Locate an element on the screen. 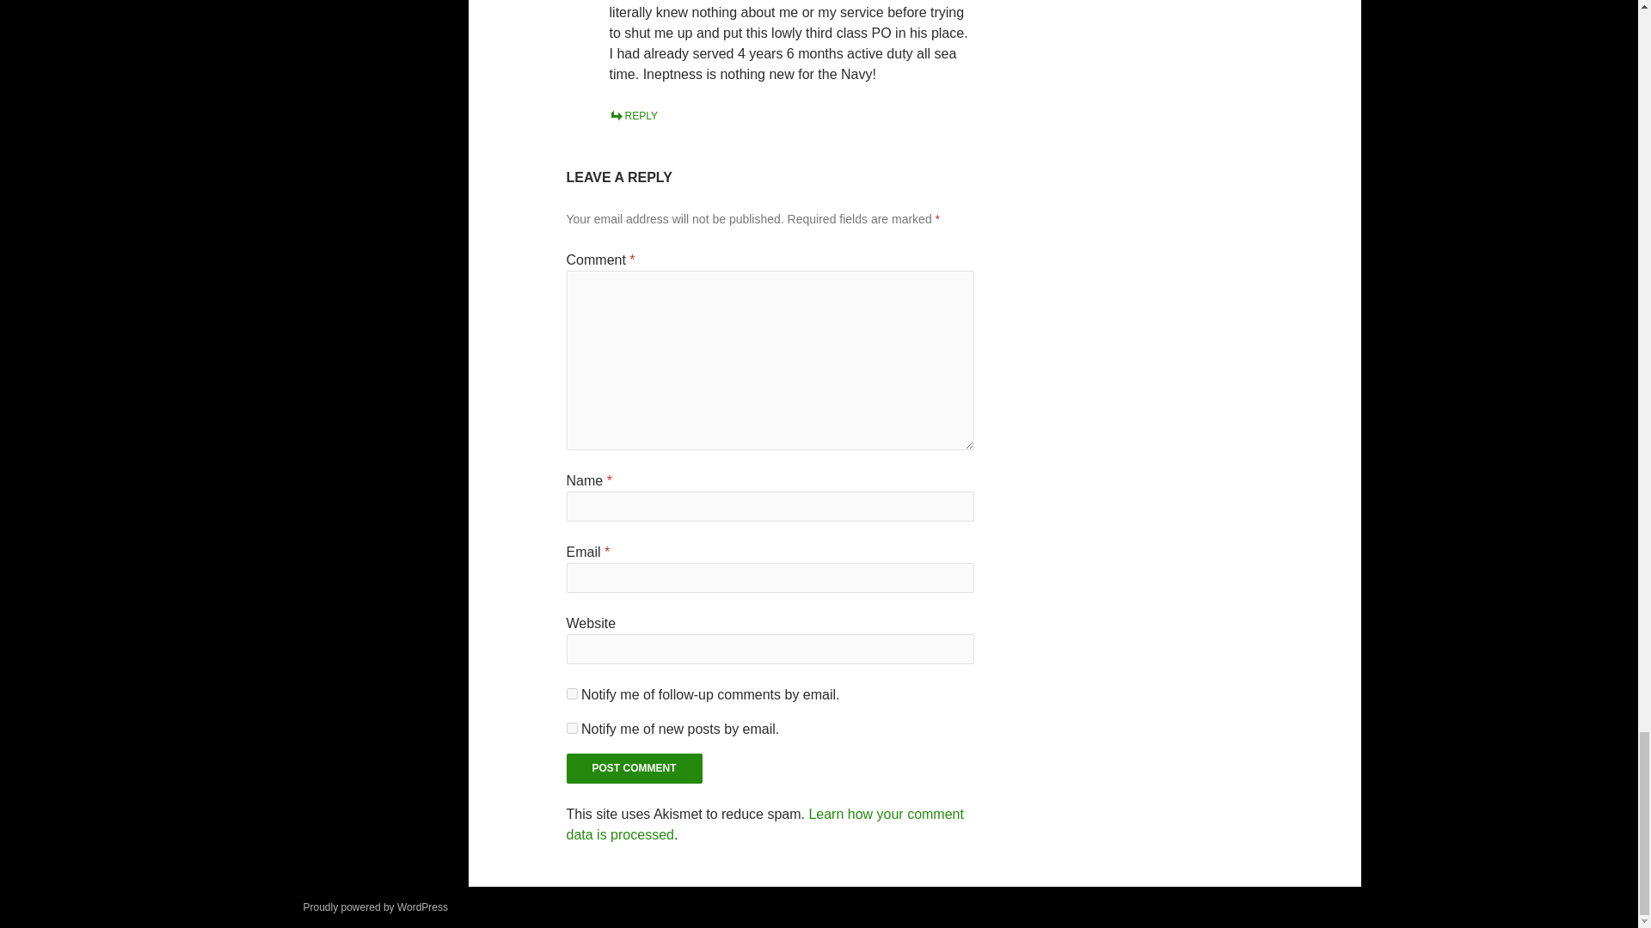 The image size is (1651, 928). subscribe is located at coordinates (572, 694).